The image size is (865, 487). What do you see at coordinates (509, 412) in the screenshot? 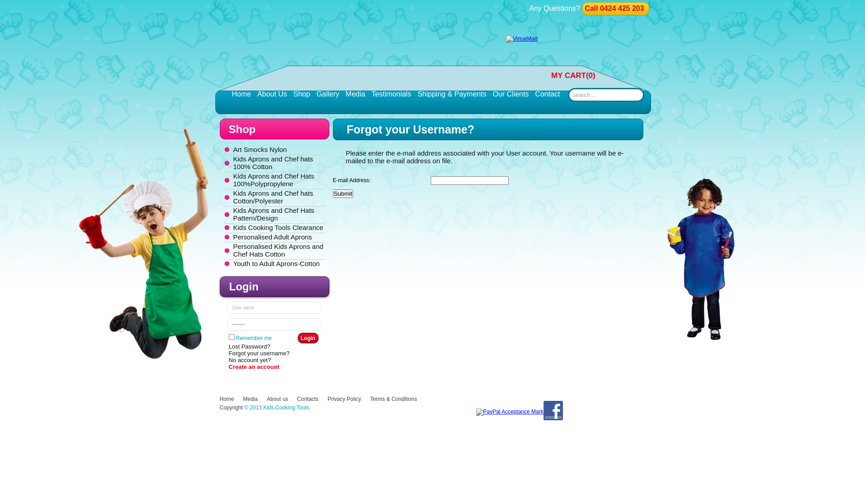
I see `How PayPal Works` at bounding box center [509, 412].